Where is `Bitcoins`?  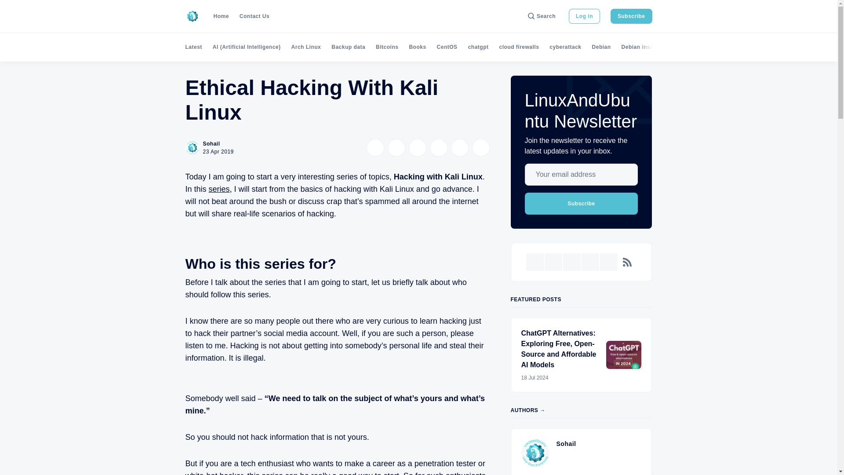
Bitcoins is located at coordinates (387, 47).